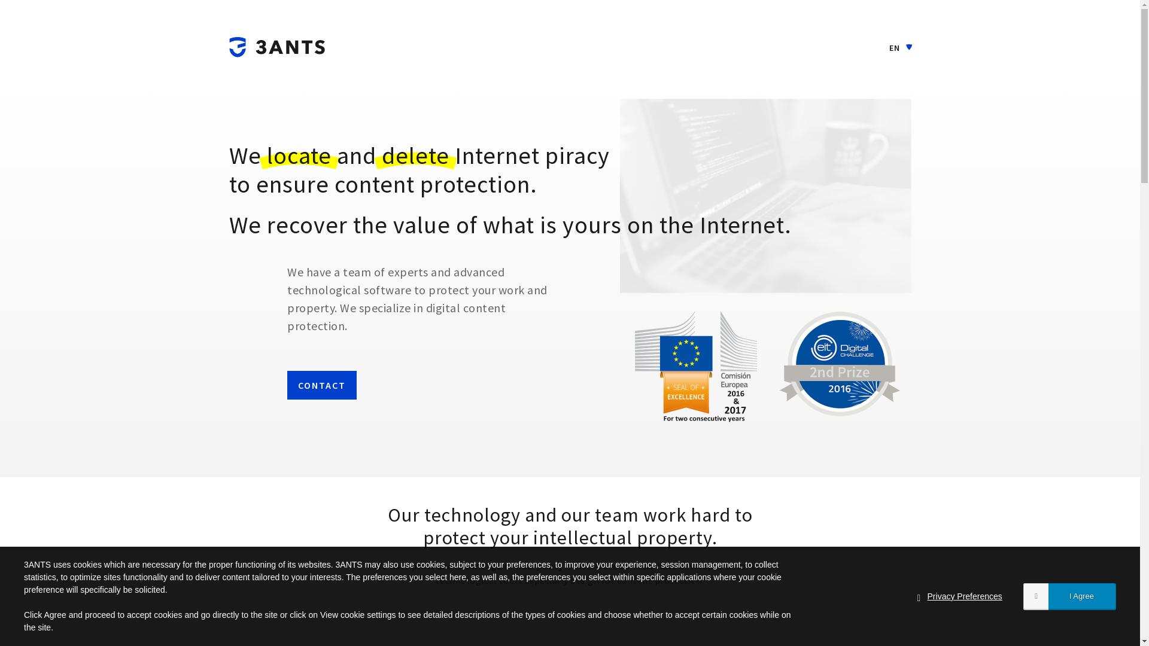 The image size is (1149, 646). I want to click on CONTACT, so click(322, 385).